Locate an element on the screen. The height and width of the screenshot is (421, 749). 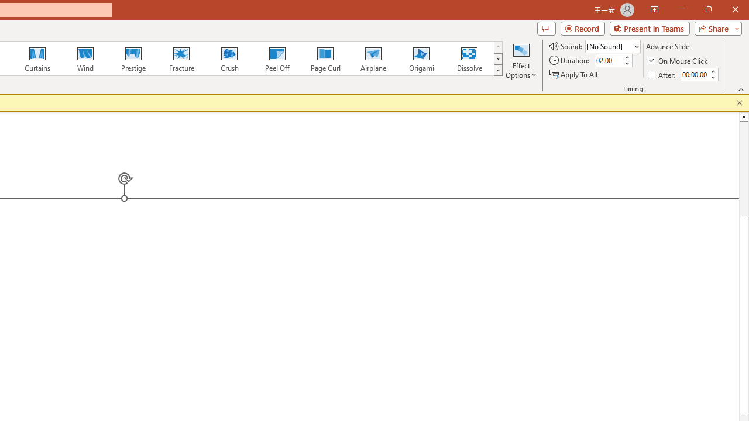
On Mouse Click is located at coordinates (679, 61).